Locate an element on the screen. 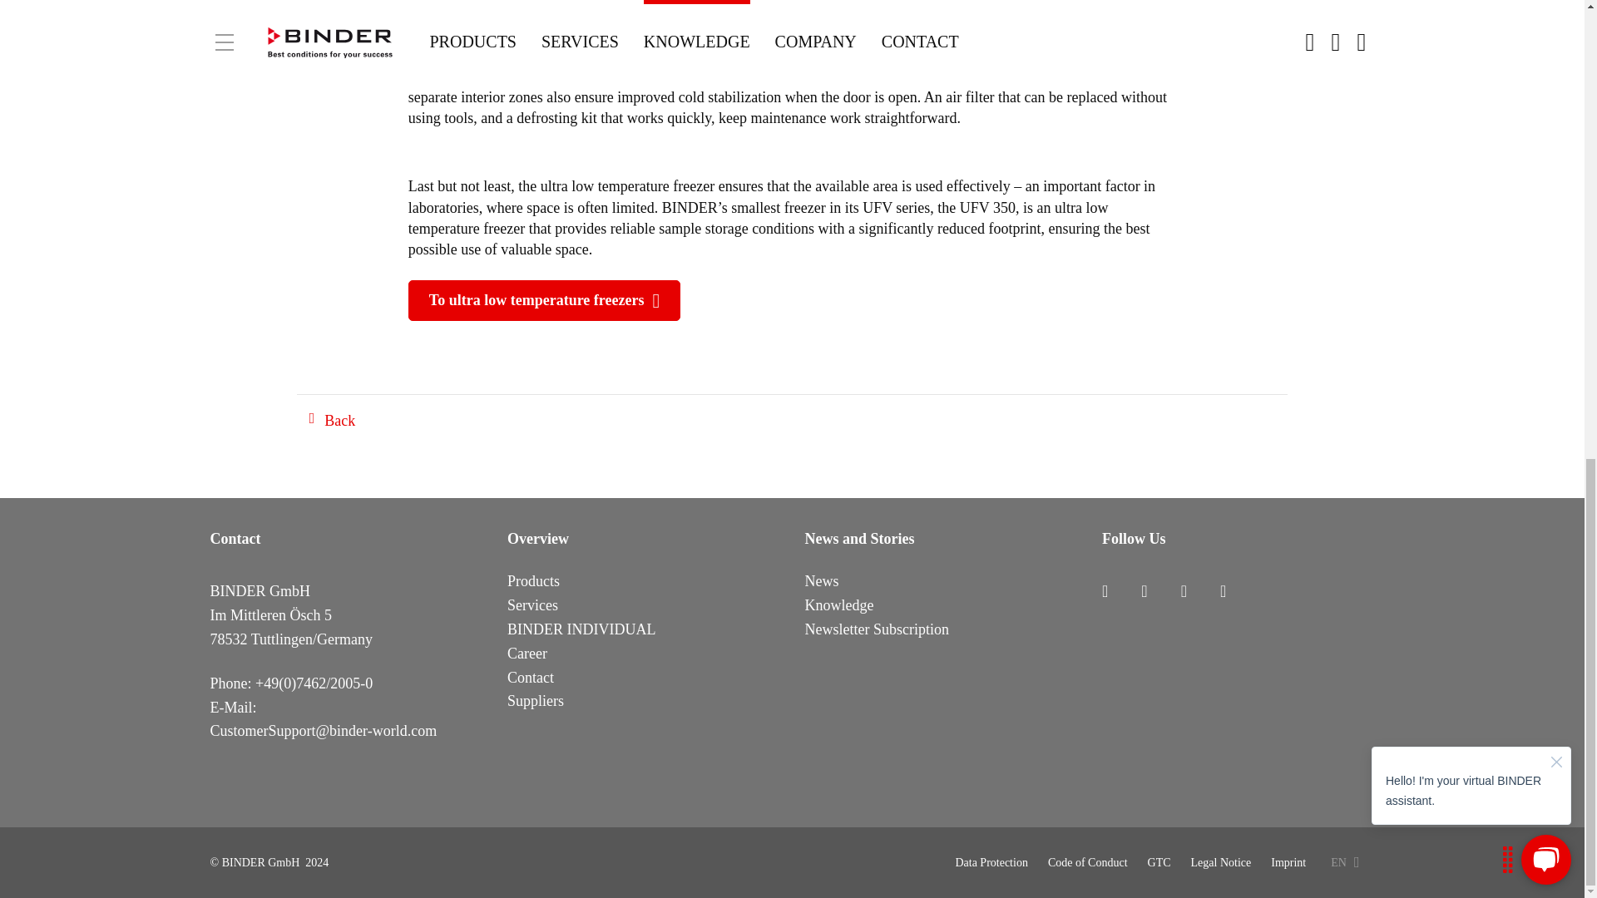 The image size is (1597, 898). Knowledge is located at coordinates (838, 605).